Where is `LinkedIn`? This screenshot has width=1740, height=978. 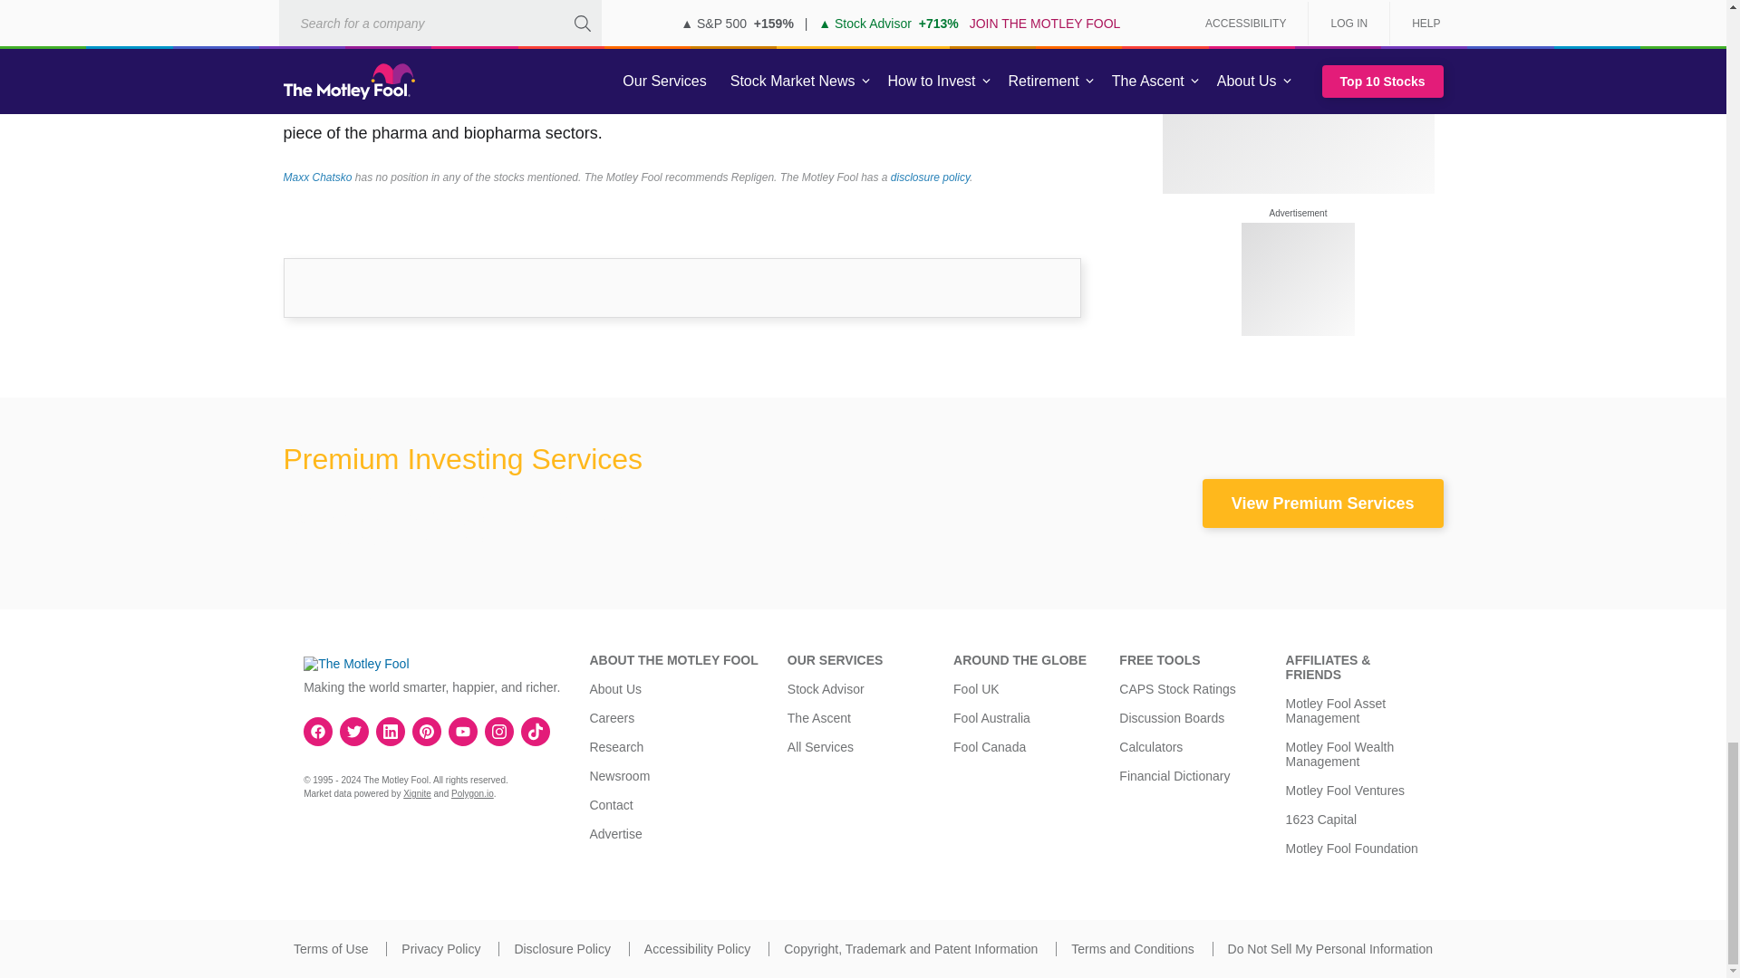
LinkedIn is located at coordinates (390, 732).